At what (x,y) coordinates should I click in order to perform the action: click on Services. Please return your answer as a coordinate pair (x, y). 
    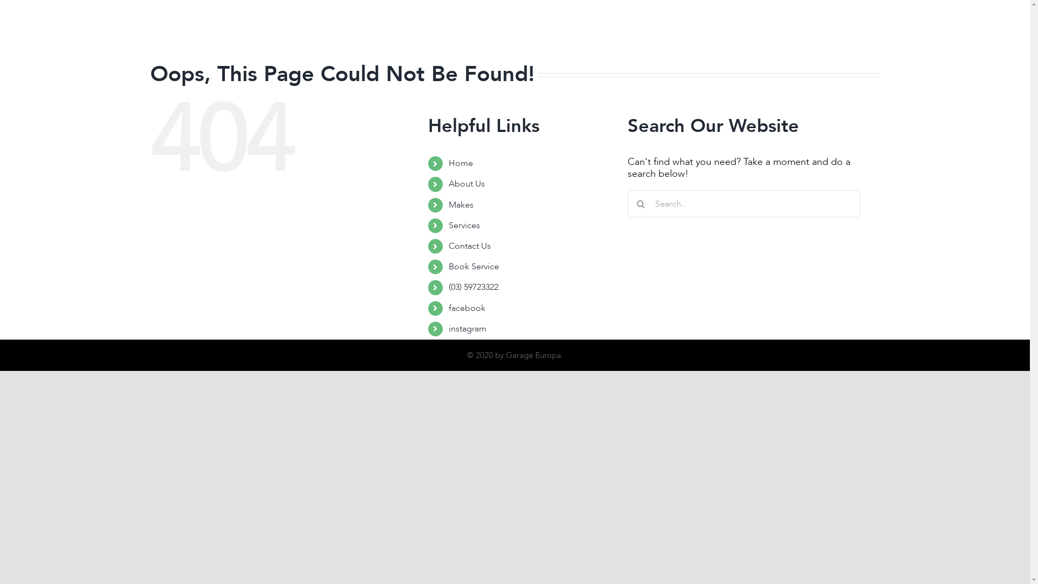
    Looking at the image, I should click on (464, 225).